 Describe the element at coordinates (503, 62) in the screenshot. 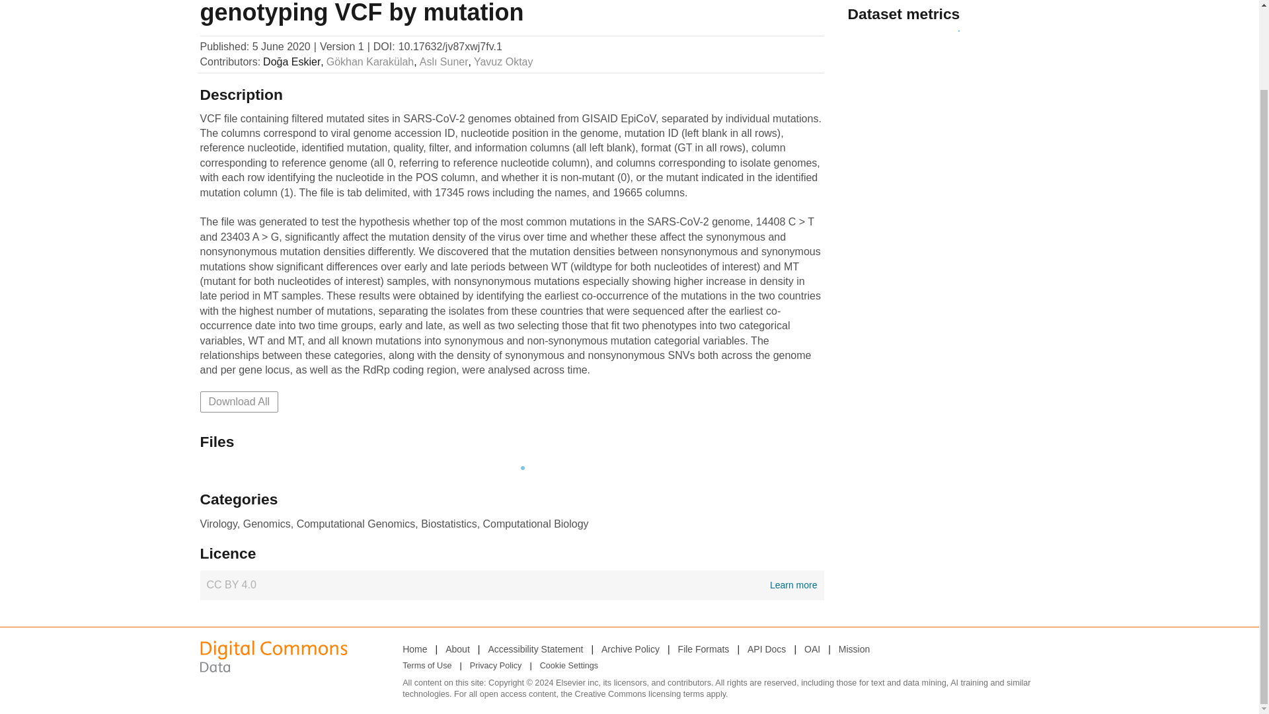

I see `Yavuz Oktay` at that location.